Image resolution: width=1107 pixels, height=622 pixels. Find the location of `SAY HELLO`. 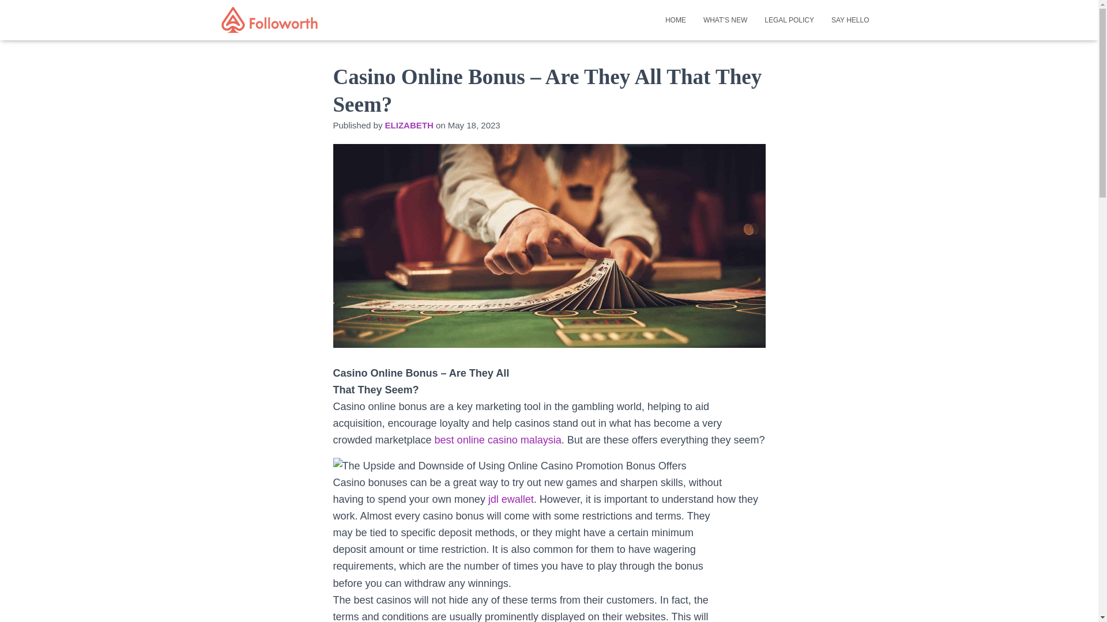

SAY HELLO is located at coordinates (850, 20).